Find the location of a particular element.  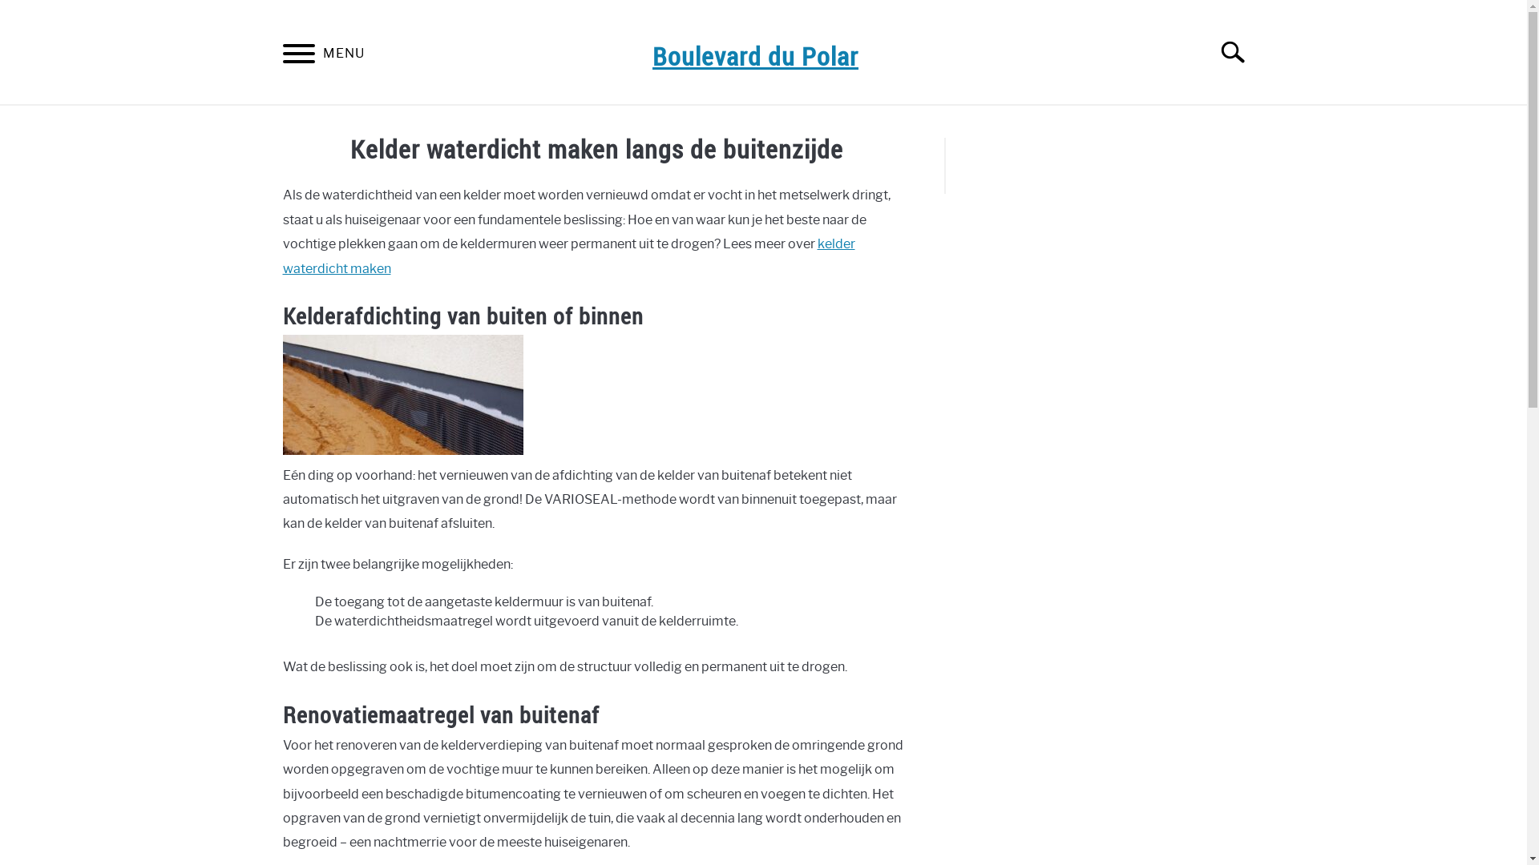

MENU is located at coordinates (298, 56).